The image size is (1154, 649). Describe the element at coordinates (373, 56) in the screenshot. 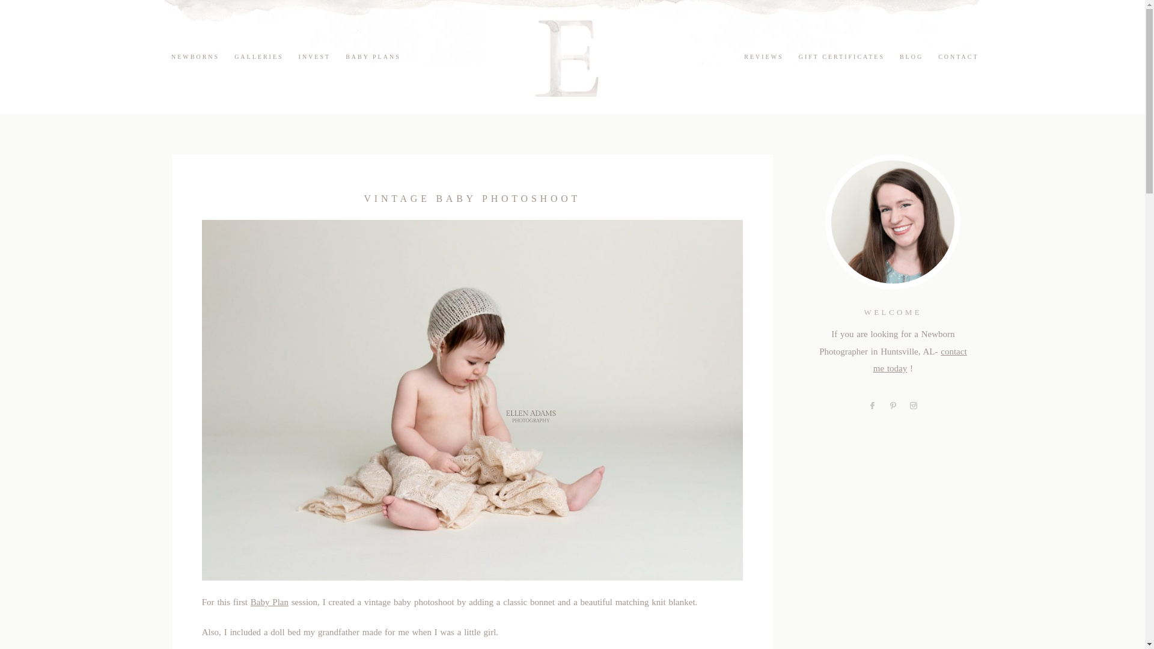

I see `BABY PLANS` at that location.